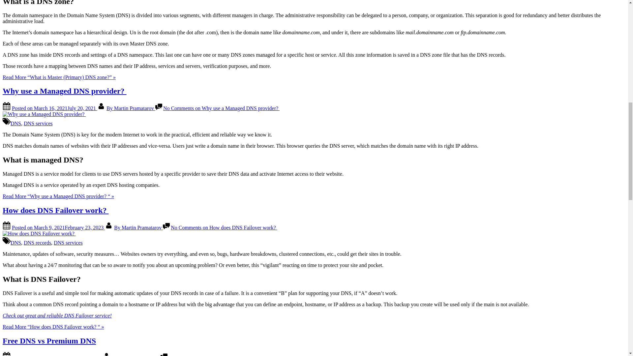  I want to click on DNS, so click(16, 243).